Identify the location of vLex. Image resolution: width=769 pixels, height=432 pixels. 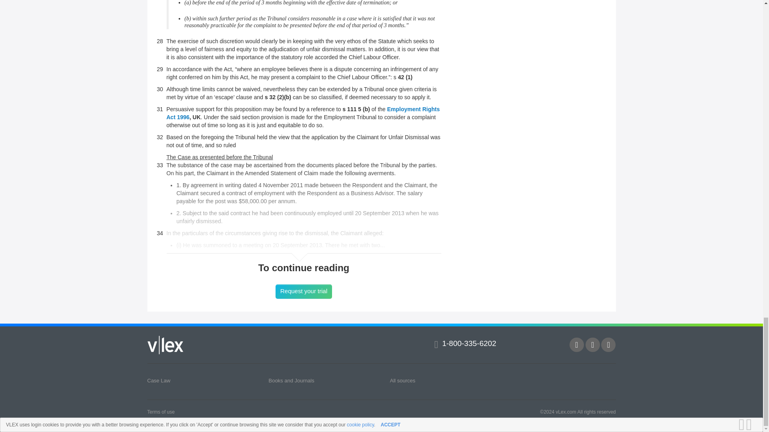
(165, 344).